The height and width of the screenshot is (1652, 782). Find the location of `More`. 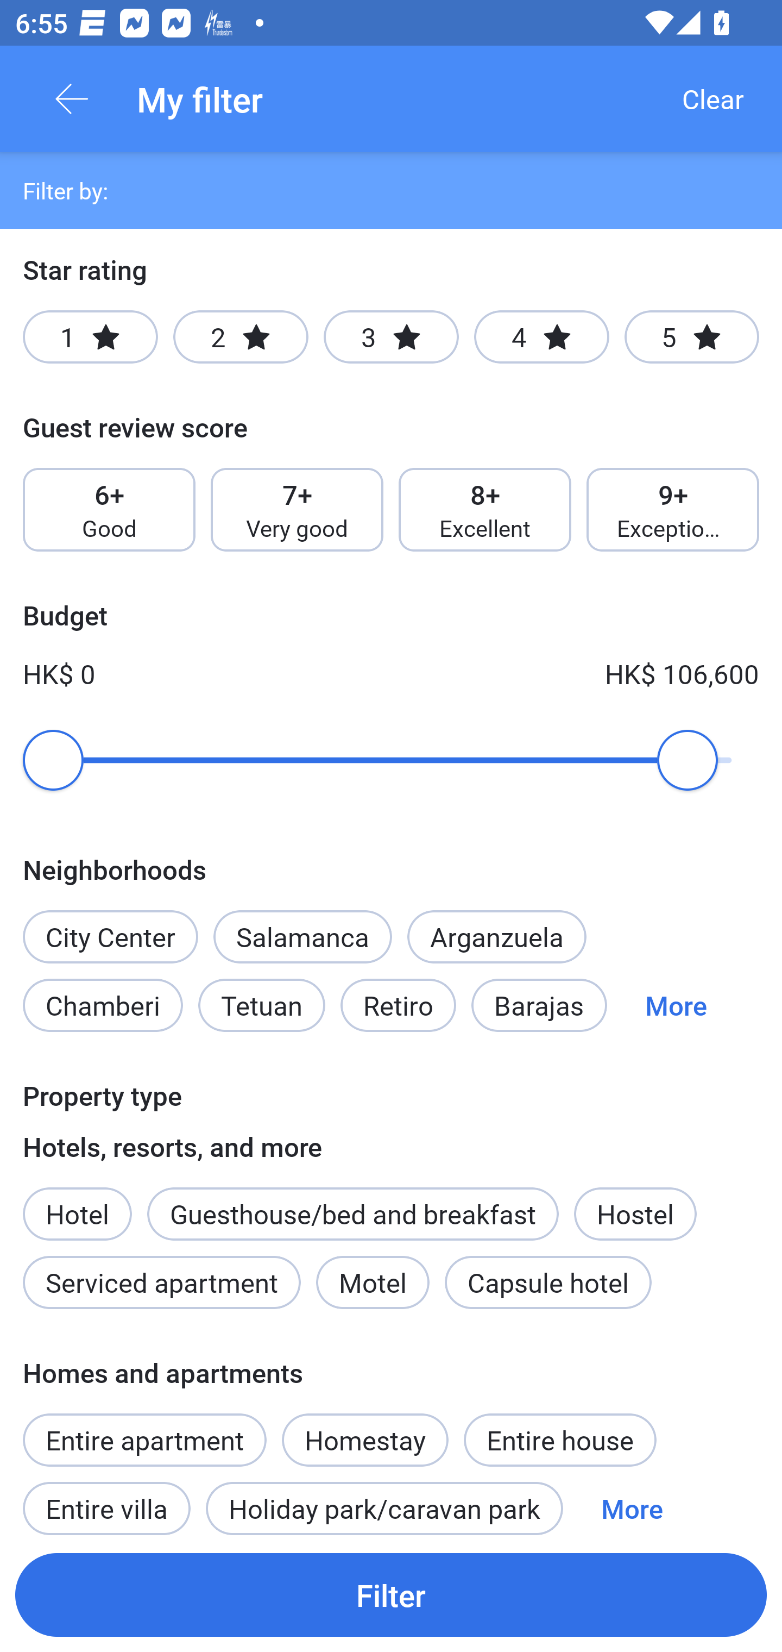

More is located at coordinates (676, 1005).